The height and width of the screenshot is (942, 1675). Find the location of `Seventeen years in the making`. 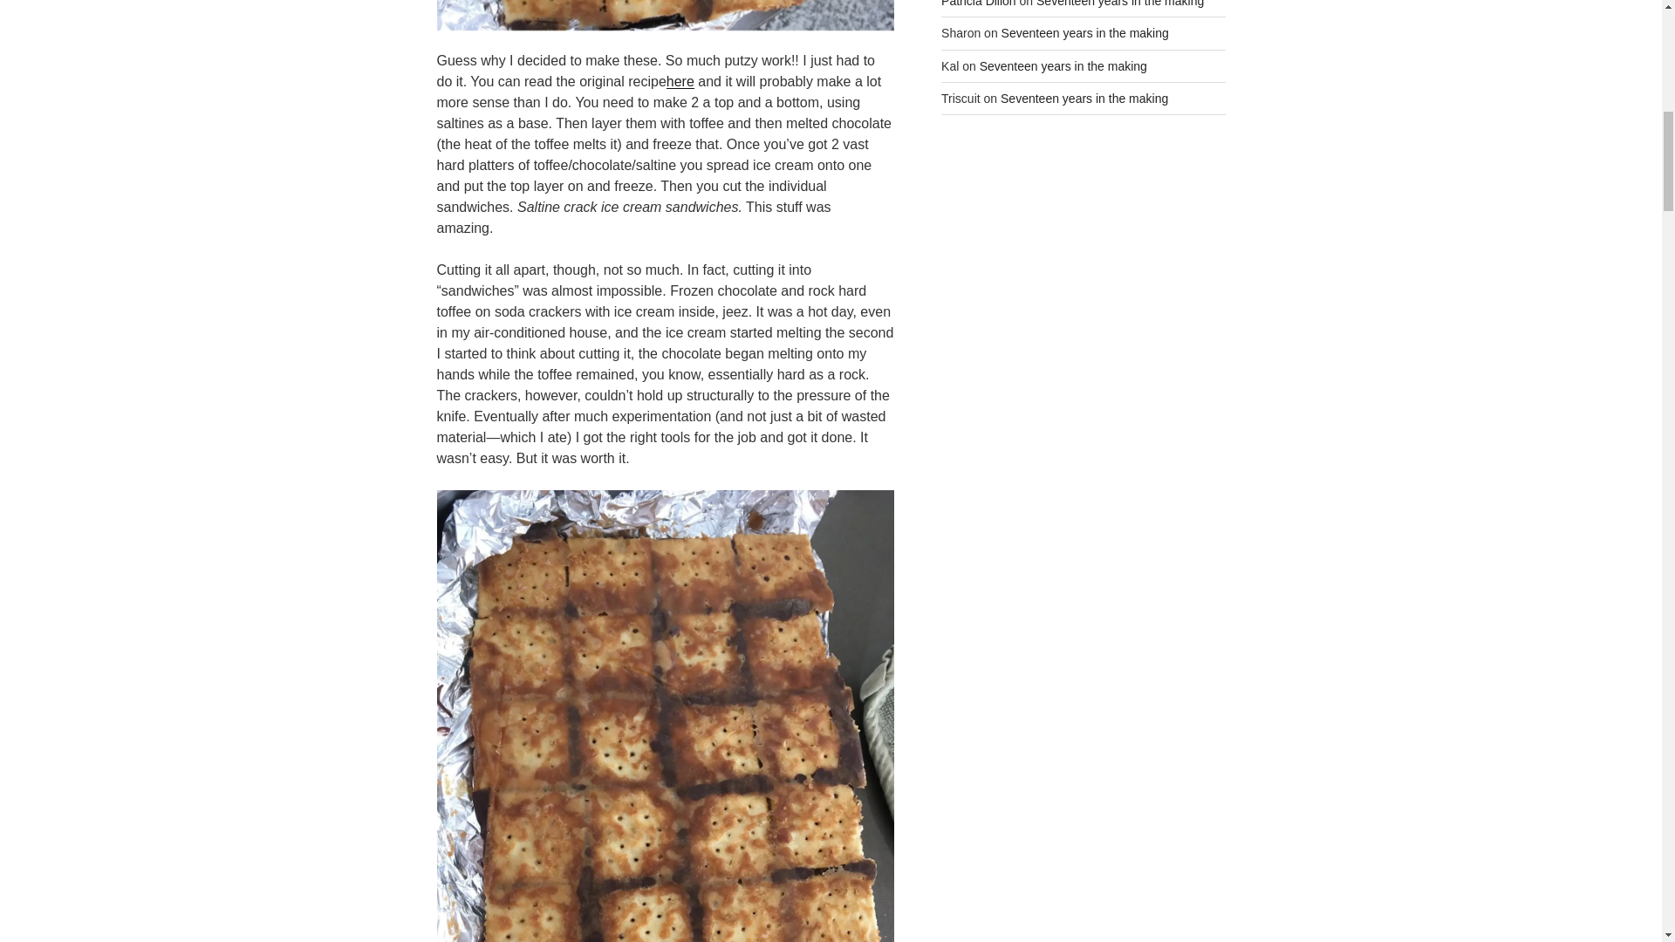

Seventeen years in the making is located at coordinates (1084, 98).